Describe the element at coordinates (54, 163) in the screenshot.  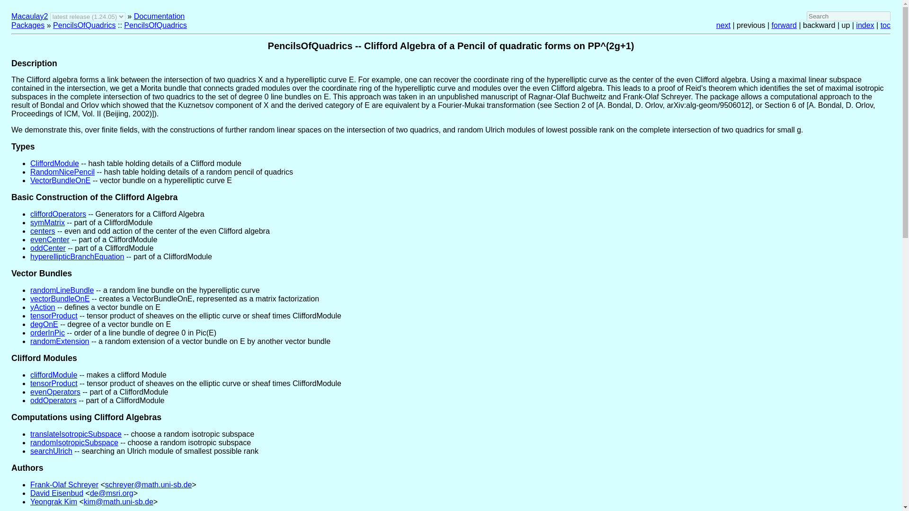
I see `CliffordModule` at that location.